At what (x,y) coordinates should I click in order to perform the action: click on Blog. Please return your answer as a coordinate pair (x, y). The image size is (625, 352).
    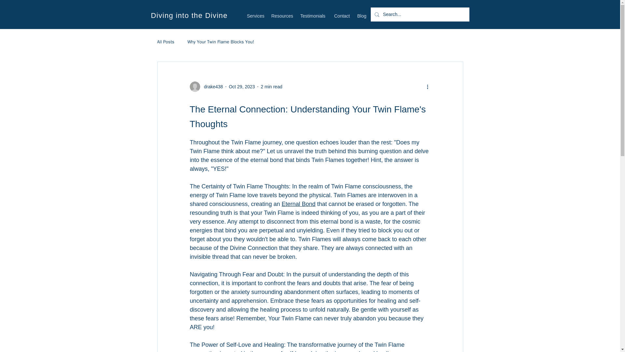
    Looking at the image, I should click on (362, 16).